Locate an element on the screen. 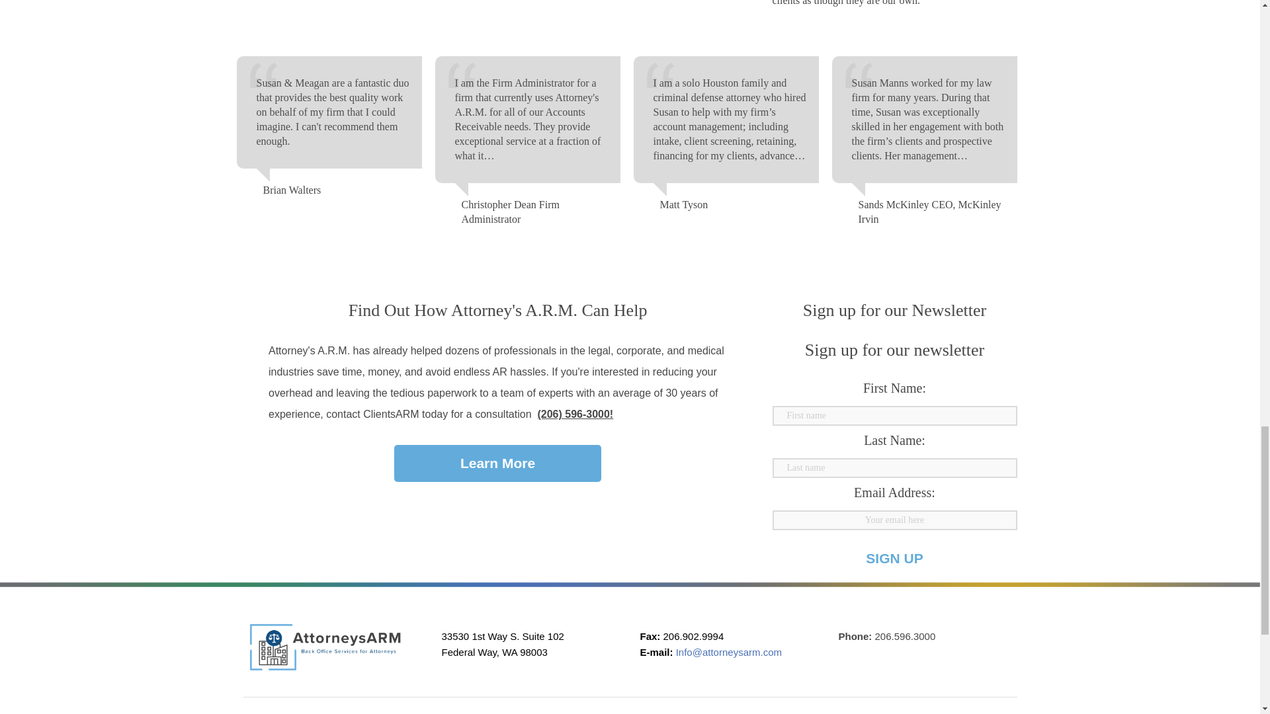 The image size is (1270, 714). Learn More is located at coordinates (497, 463).